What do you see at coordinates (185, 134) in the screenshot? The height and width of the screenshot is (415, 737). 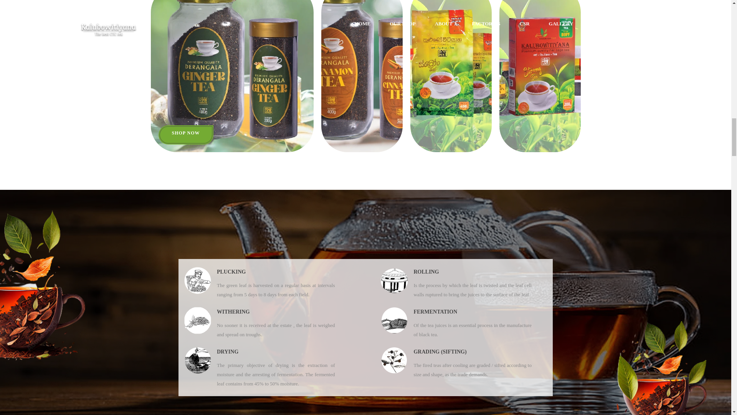 I see `SHOP NOW` at bounding box center [185, 134].